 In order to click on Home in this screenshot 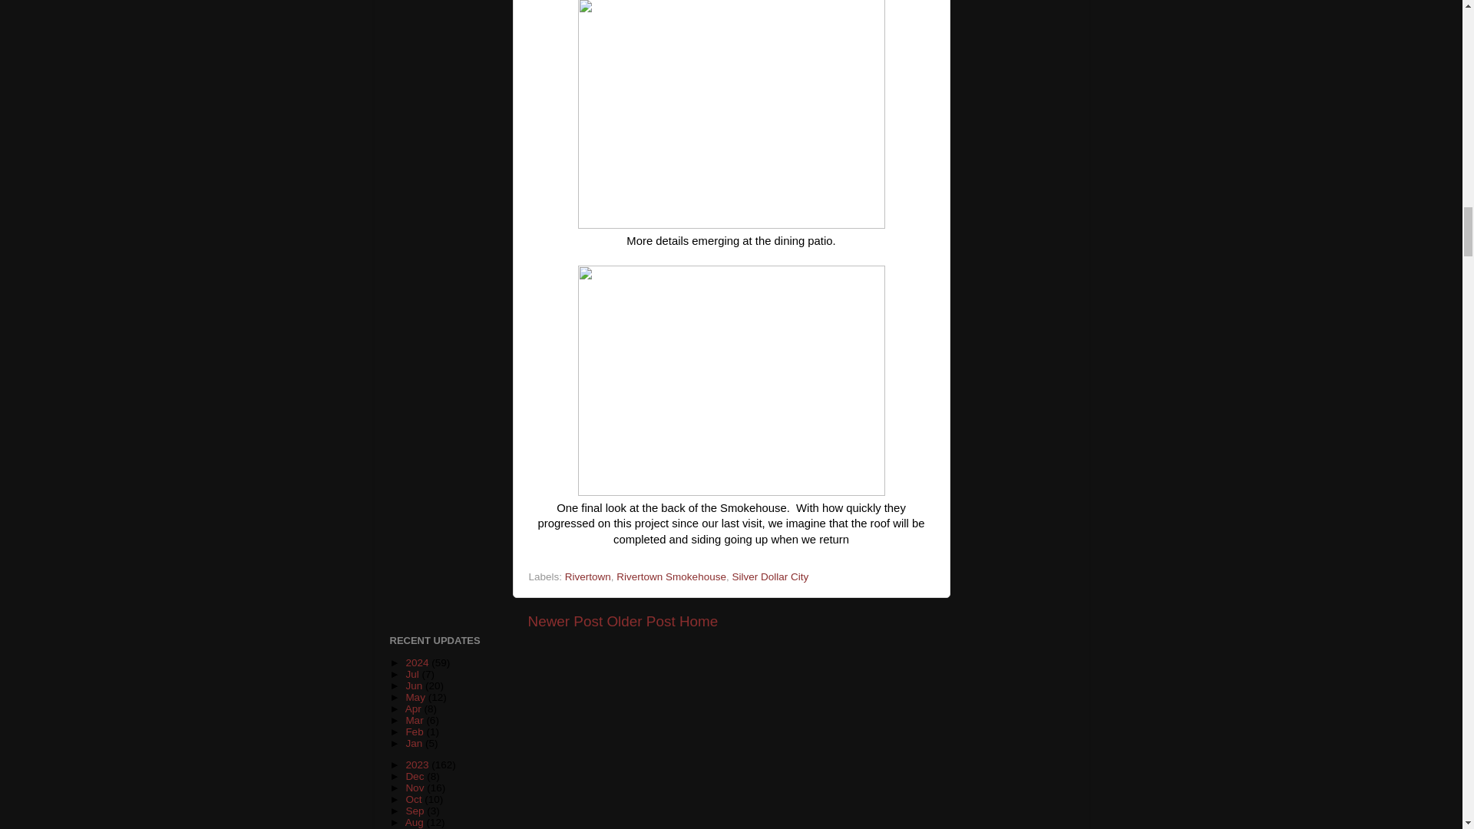, I will do `click(699, 621)`.